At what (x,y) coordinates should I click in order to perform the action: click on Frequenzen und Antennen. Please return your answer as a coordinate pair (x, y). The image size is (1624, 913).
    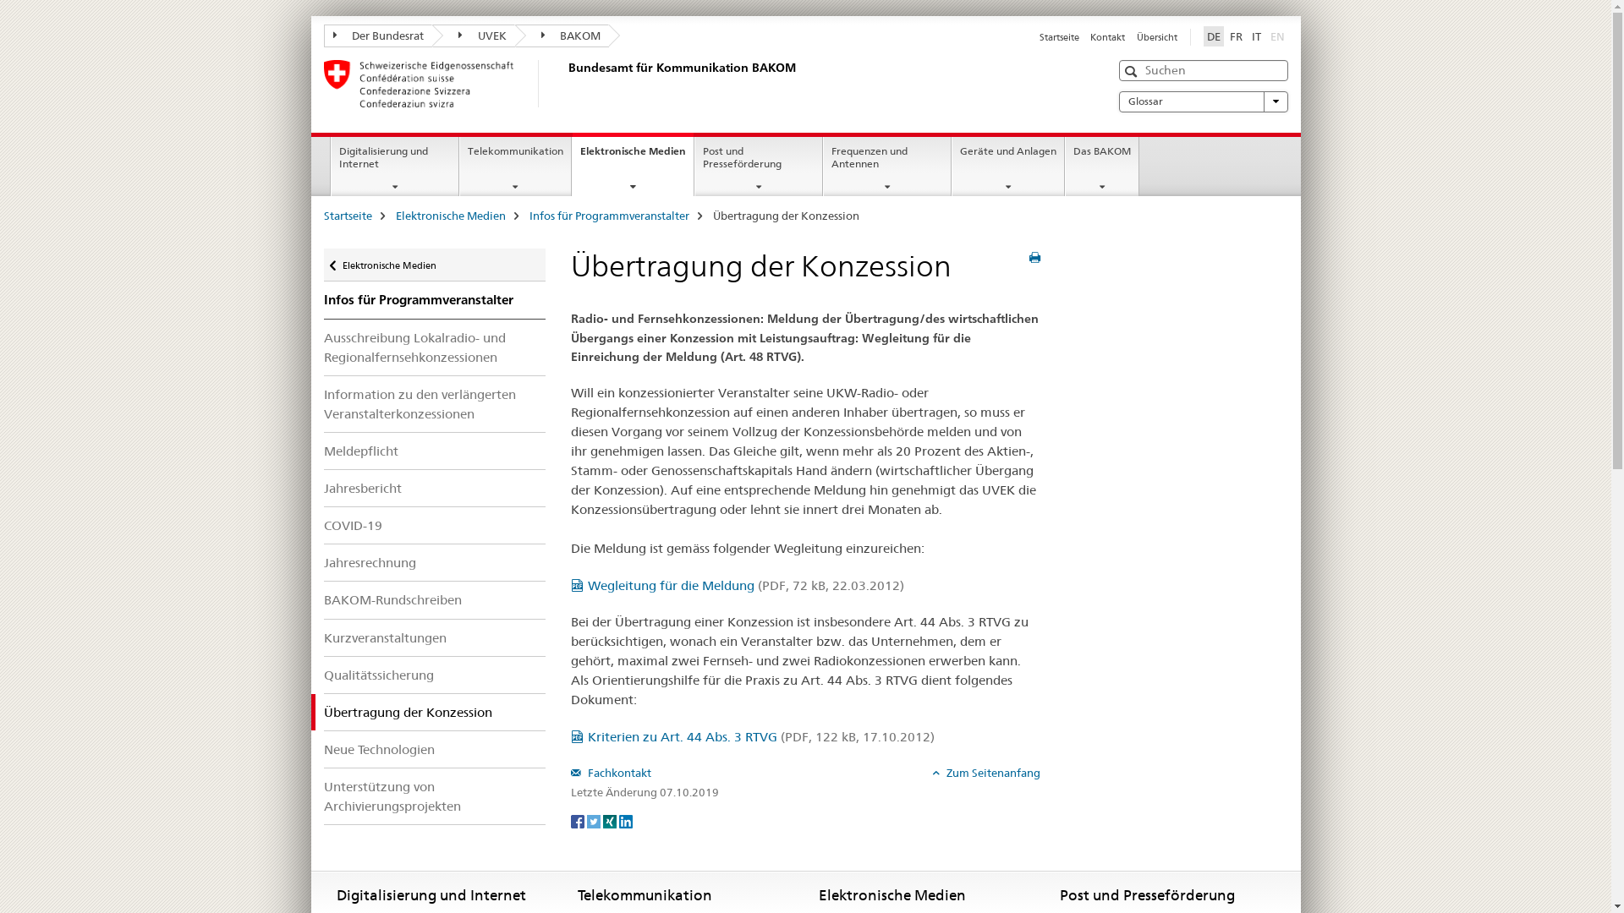
    Looking at the image, I should click on (887, 167).